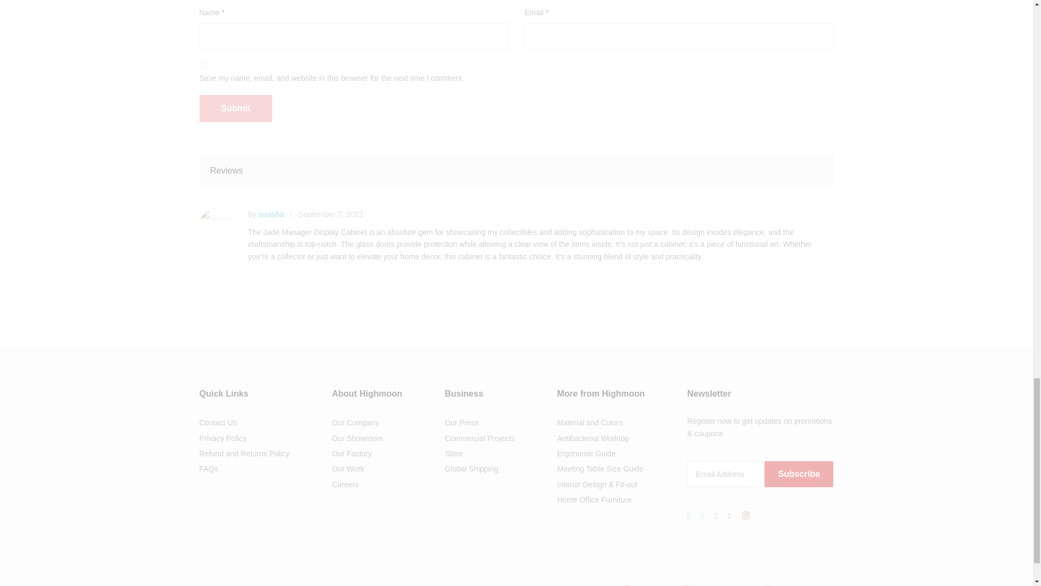  Describe the element at coordinates (746, 516) in the screenshot. I see `Instagram` at that location.